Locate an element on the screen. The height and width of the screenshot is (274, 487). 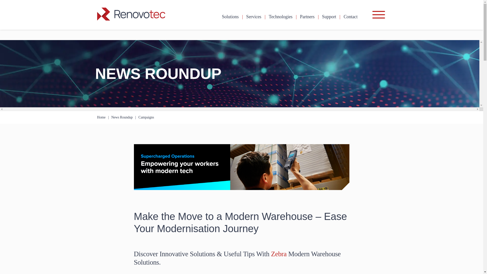
Technologies is located at coordinates (281, 17).